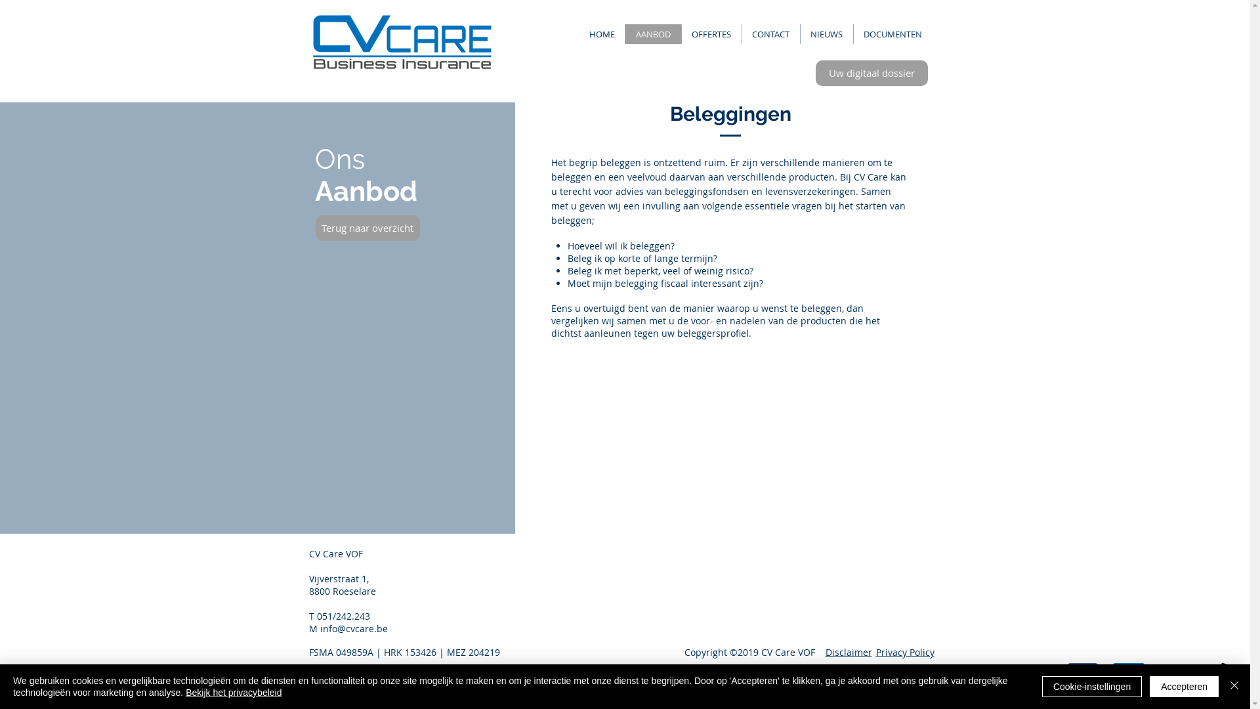  I want to click on NIEUWS, so click(826, 34).